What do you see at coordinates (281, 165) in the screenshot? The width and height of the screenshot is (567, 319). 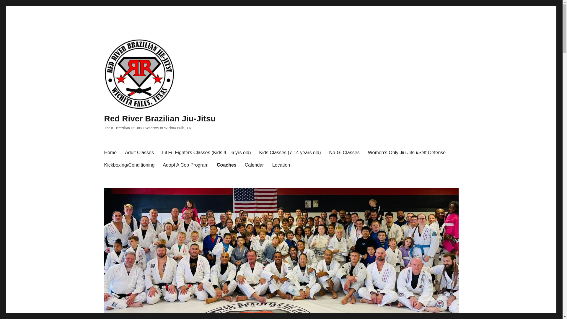 I see `Location` at bounding box center [281, 165].